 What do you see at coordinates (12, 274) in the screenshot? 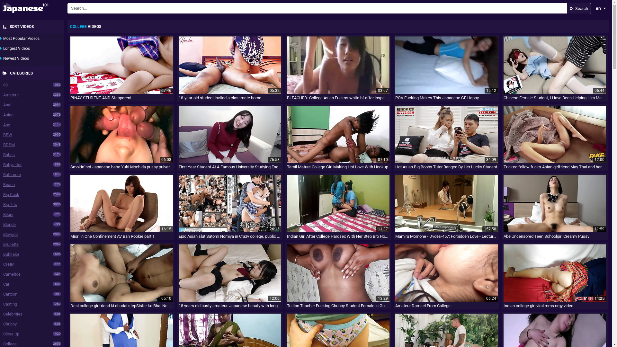
I see `Cameltoe` at bounding box center [12, 274].